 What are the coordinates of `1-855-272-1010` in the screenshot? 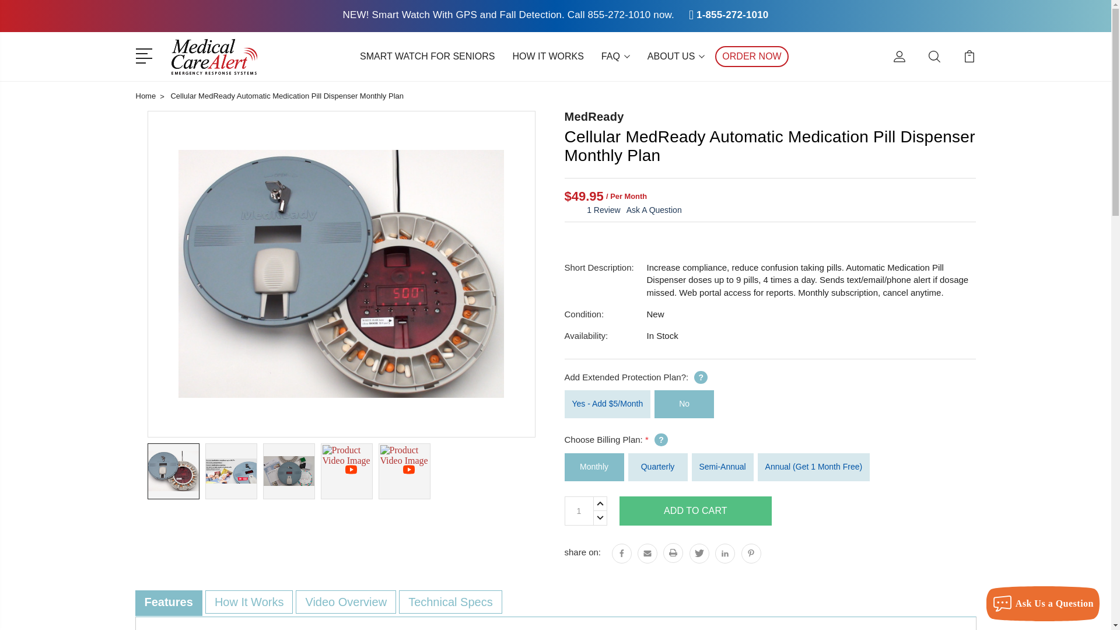 It's located at (733, 15).